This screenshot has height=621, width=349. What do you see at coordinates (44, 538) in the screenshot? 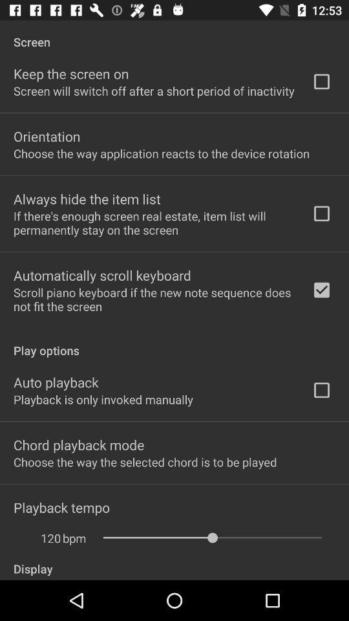
I see `choose icon next to the bpm app` at bounding box center [44, 538].